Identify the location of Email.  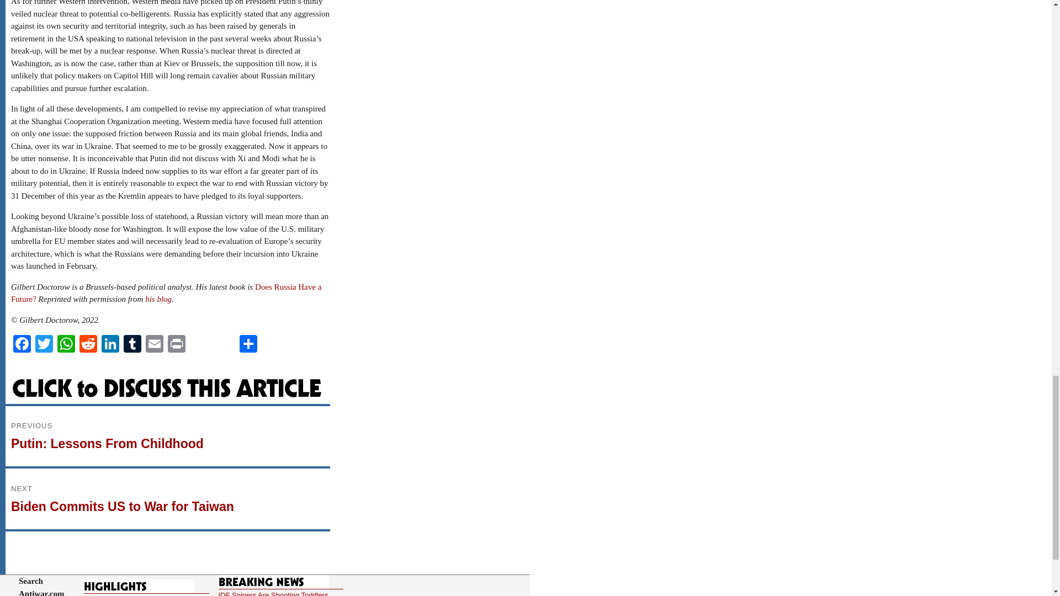
(154, 344).